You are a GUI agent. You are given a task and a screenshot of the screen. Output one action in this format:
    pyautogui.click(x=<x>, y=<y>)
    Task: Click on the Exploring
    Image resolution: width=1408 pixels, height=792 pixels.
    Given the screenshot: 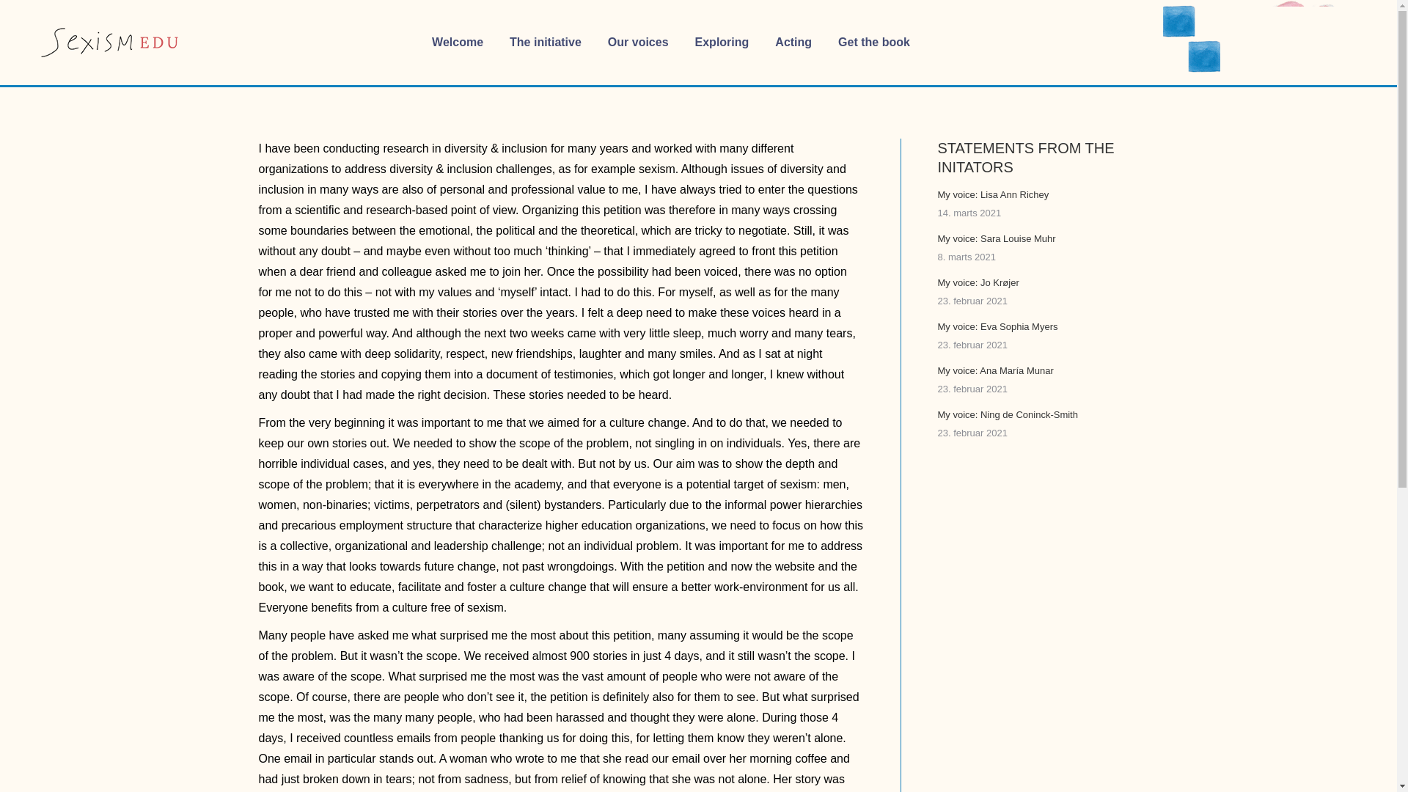 What is the action you would take?
    pyautogui.click(x=722, y=43)
    